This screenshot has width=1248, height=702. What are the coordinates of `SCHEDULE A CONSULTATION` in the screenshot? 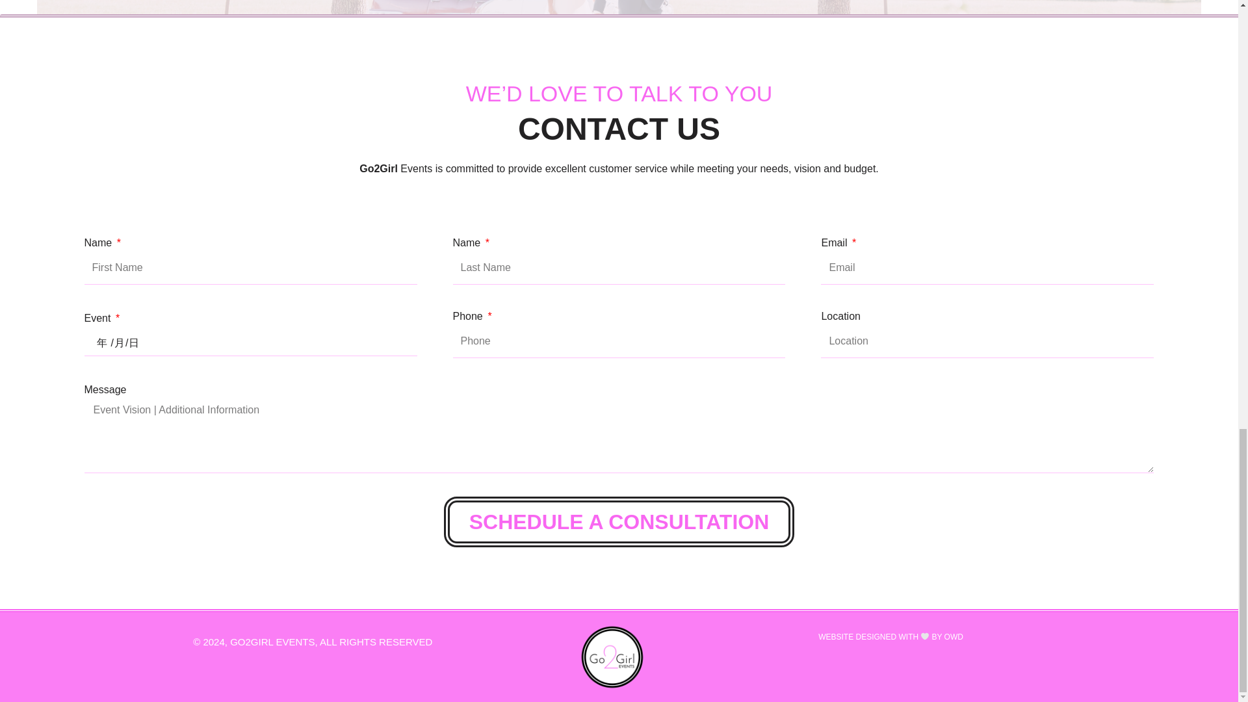 It's located at (619, 521).